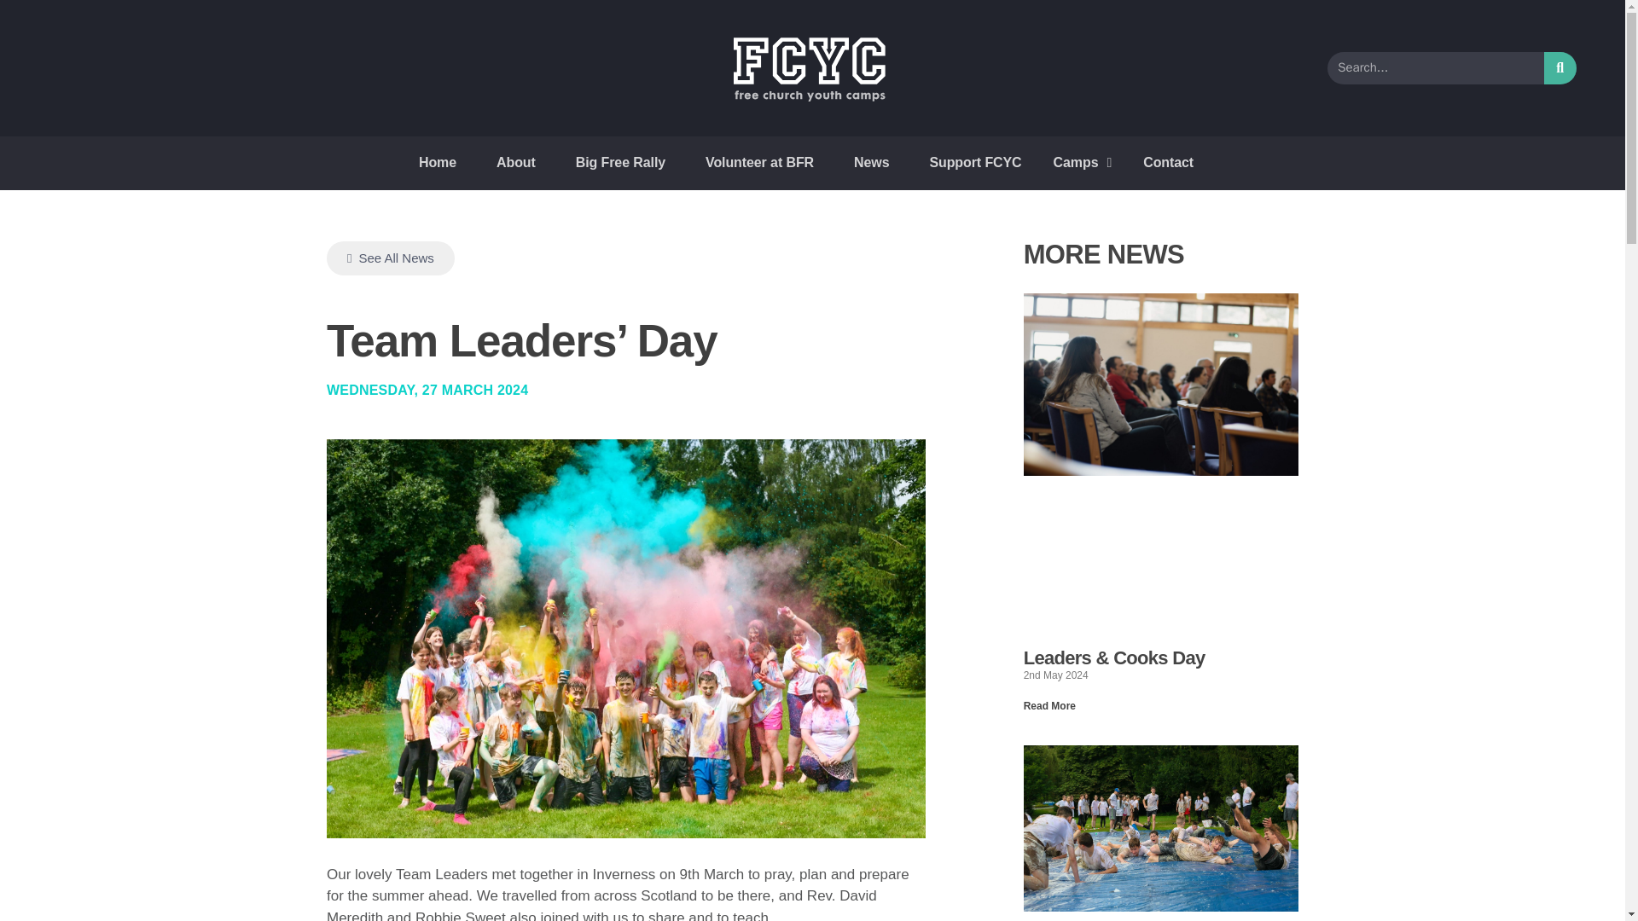  What do you see at coordinates (759, 162) in the screenshot?
I see `Volunteer at BFR` at bounding box center [759, 162].